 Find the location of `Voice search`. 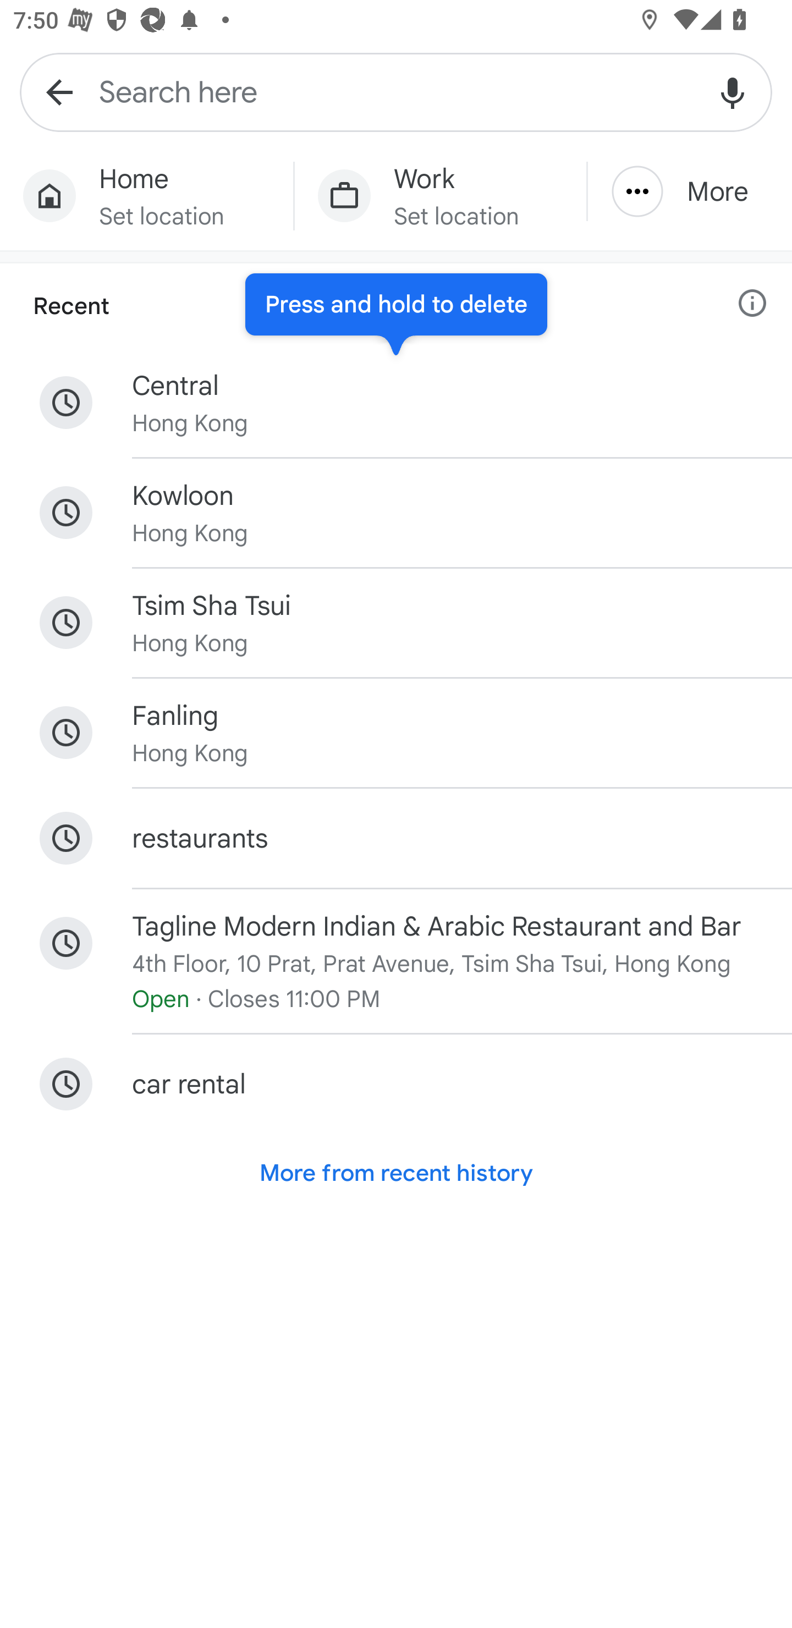

Voice search is located at coordinates (733, 91).